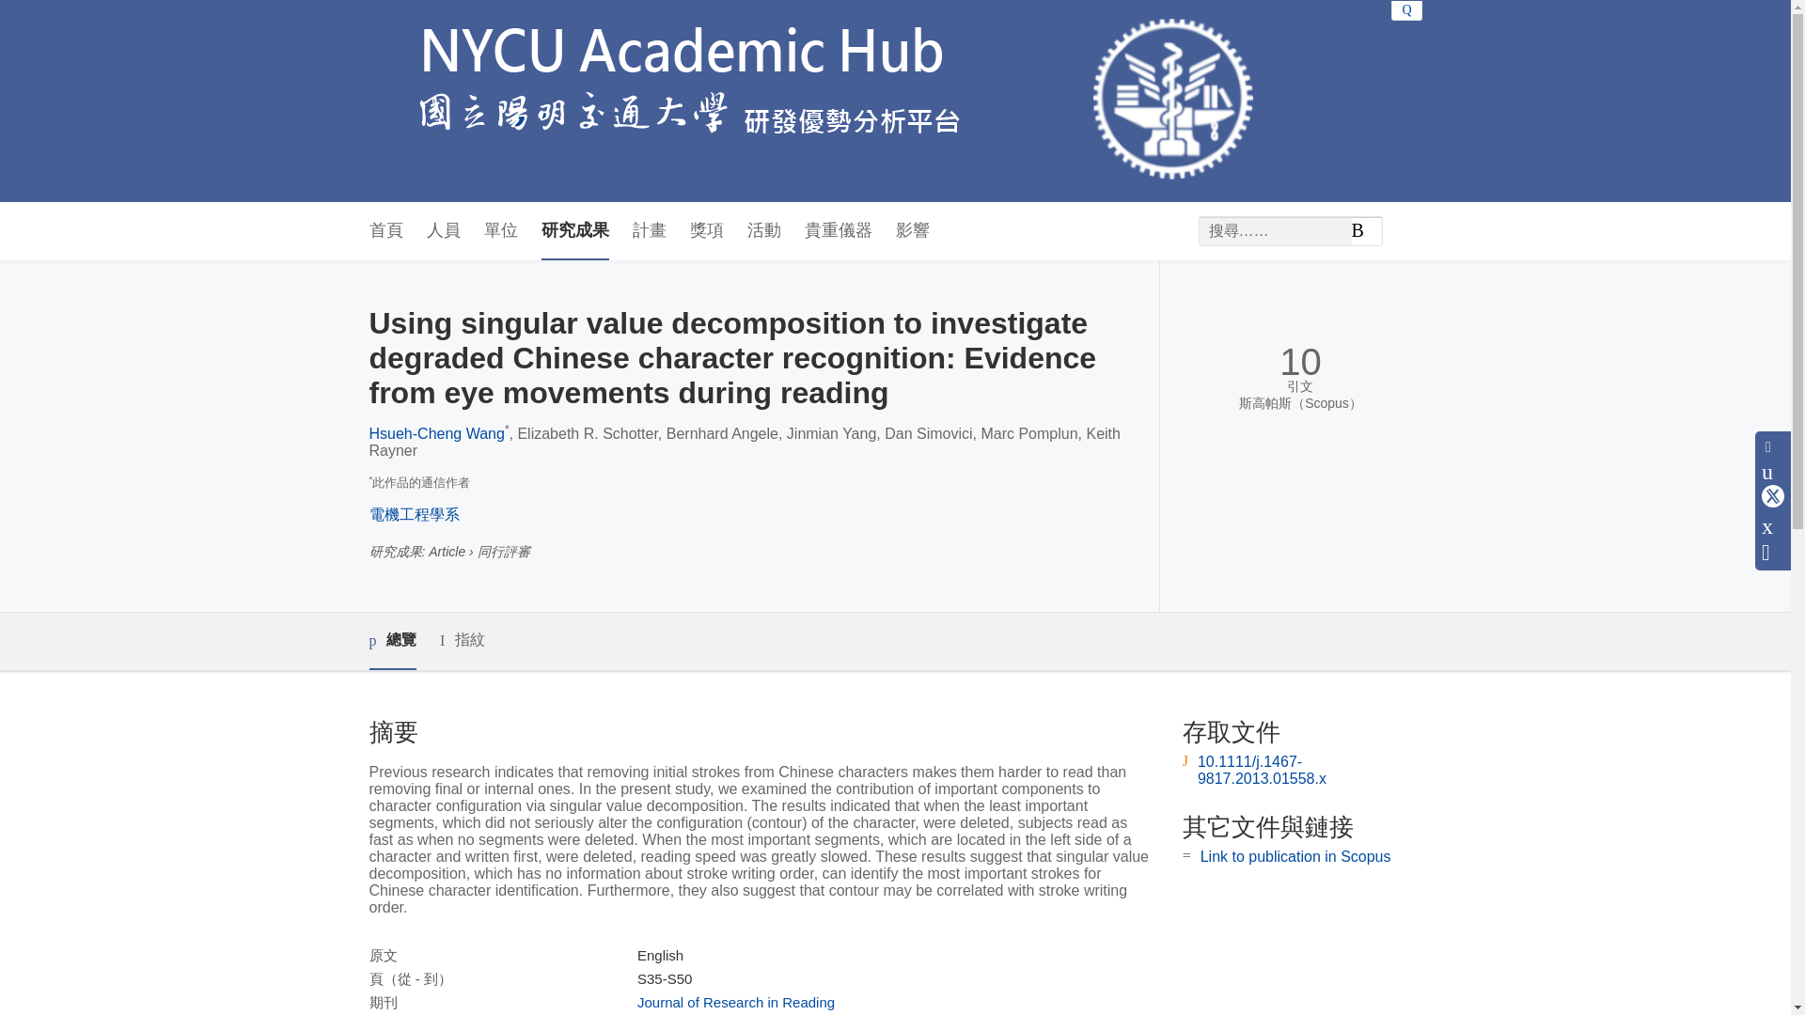  Describe the element at coordinates (735, 1002) in the screenshot. I see `Journal of Research in Reading` at that location.